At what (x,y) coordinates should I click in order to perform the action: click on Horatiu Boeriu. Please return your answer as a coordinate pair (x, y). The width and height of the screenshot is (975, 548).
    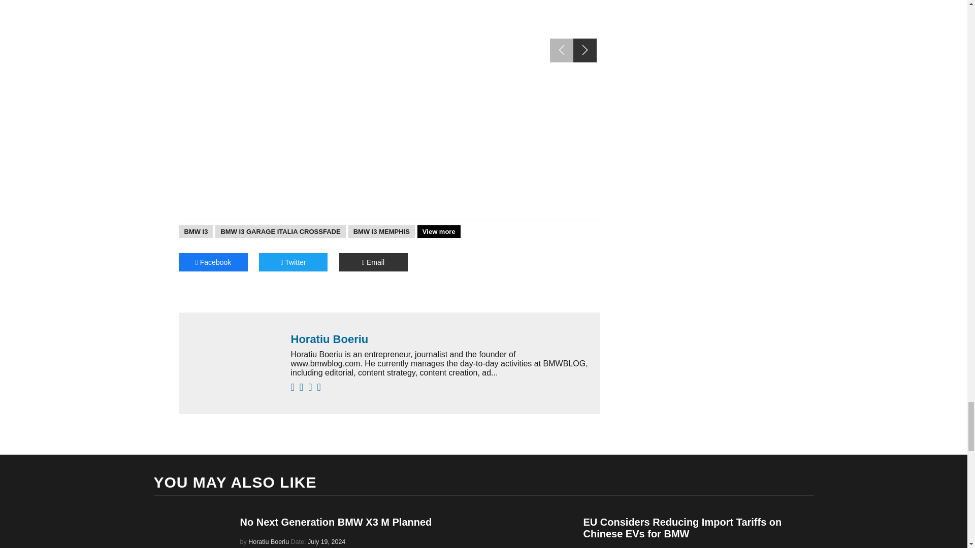
    Looking at the image, I should click on (440, 339).